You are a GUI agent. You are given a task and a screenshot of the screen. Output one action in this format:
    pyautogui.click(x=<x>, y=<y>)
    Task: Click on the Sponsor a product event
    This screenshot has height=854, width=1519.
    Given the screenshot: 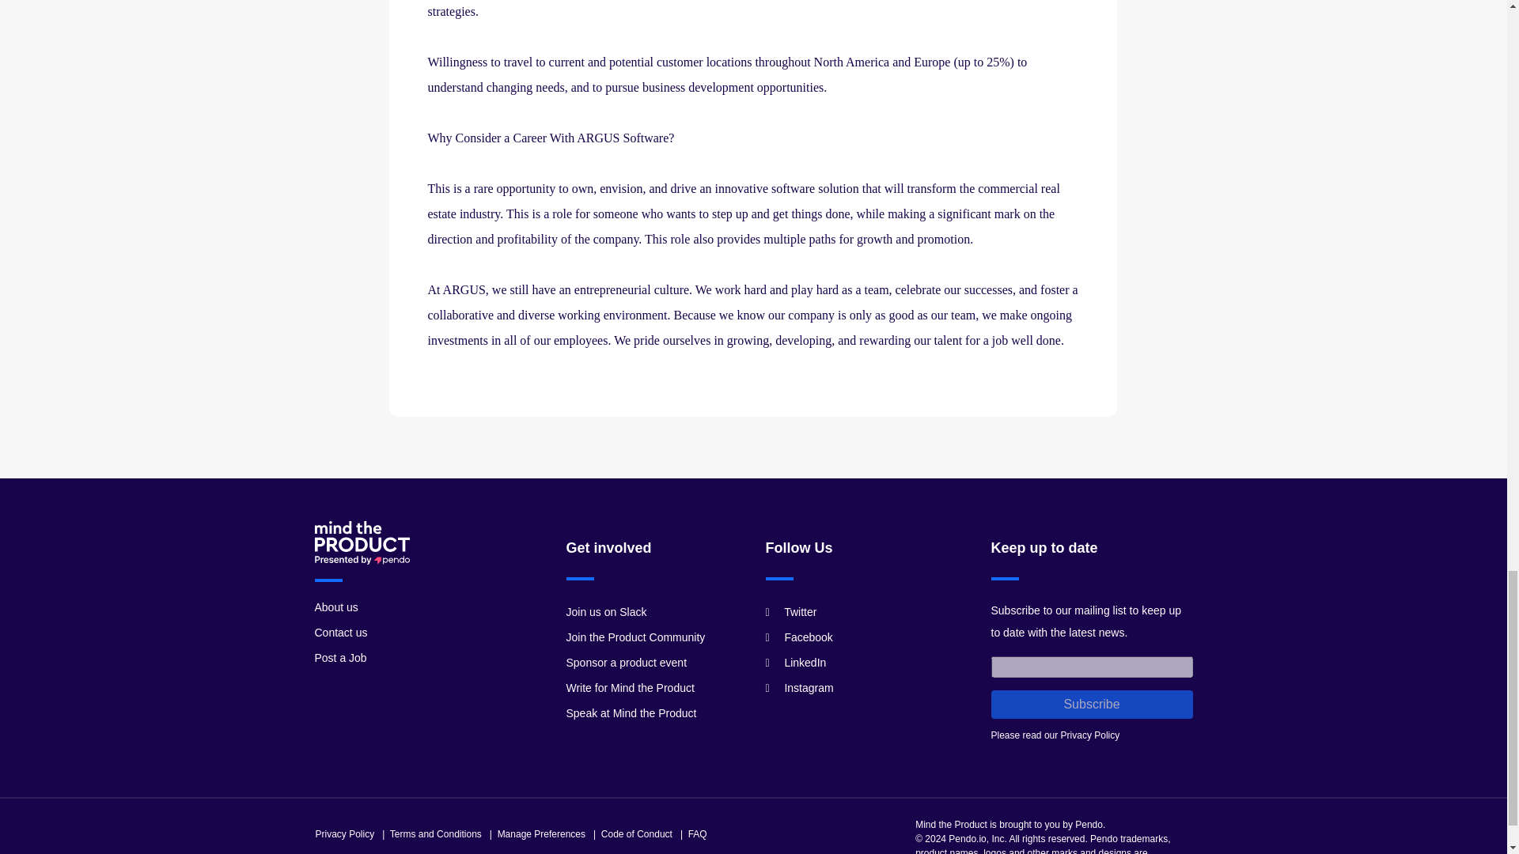 What is the action you would take?
    pyautogui.click(x=627, y=663)
    